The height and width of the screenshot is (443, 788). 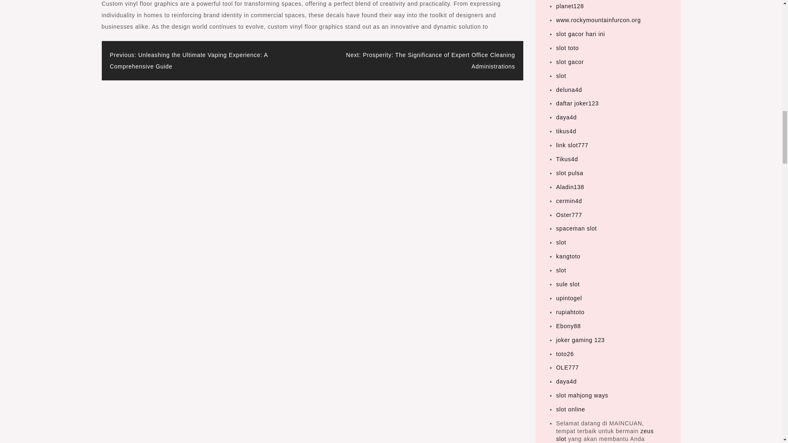 What do you see at coordinates (598, 20) in the screenshot?
I see `www.rockymountainfurcon.org` at bounding box center [598, 20].